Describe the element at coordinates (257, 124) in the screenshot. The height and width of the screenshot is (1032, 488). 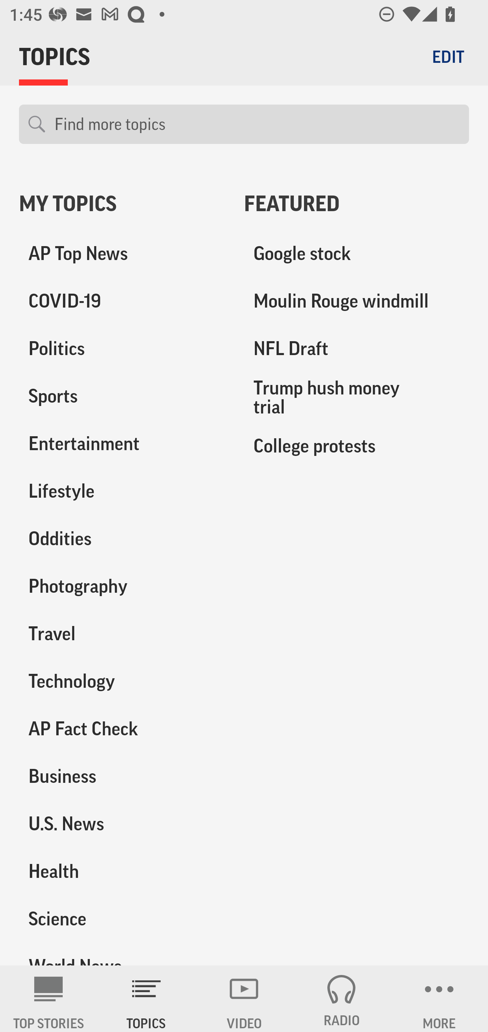
I see `Find more topics` at that location.